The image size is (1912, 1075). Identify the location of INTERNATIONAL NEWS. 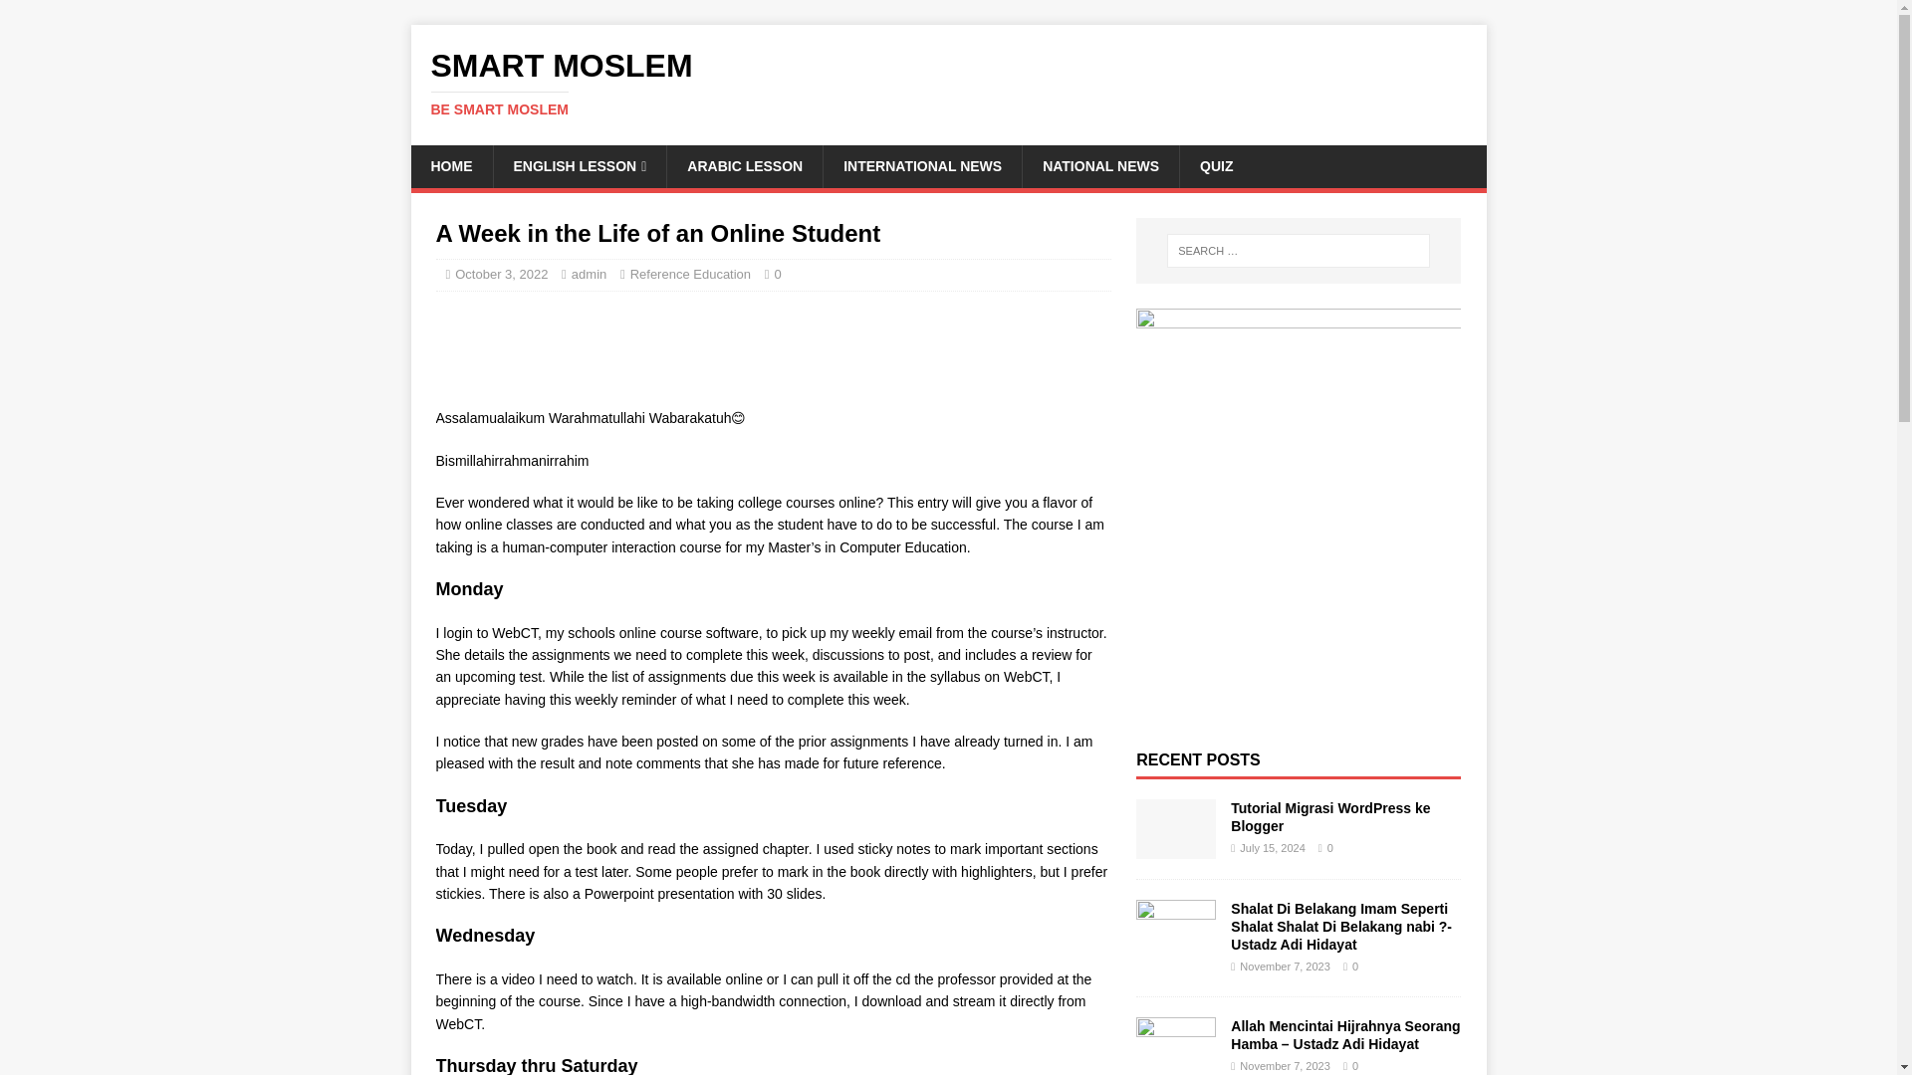
(948, 83).